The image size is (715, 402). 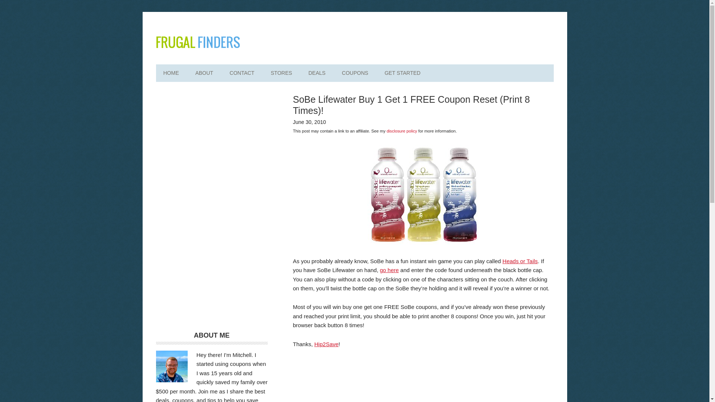 What do you see at coordinates (402, 73) in the screenshot?
I see `GET STARTED` at bounding box center [402, 73].